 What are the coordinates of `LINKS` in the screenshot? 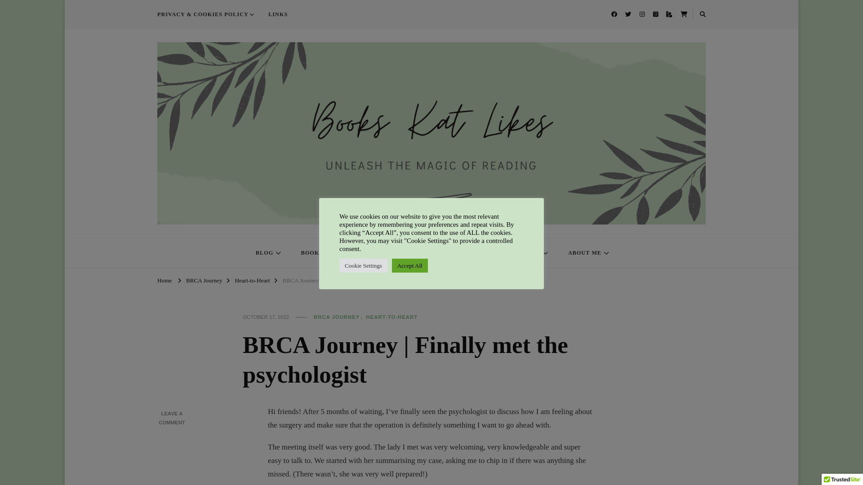 It's located at (278, 14).